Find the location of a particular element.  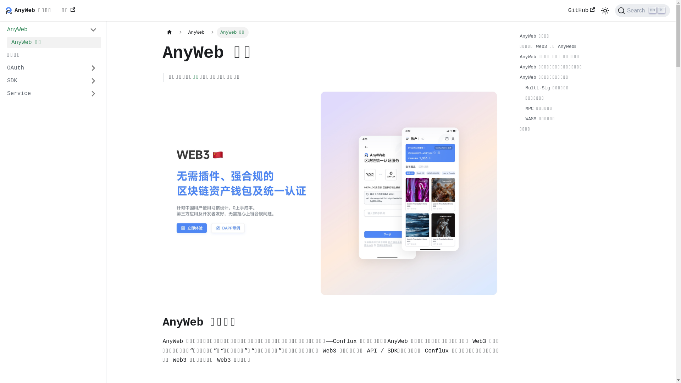

Service is located at coordinates (52, 94).